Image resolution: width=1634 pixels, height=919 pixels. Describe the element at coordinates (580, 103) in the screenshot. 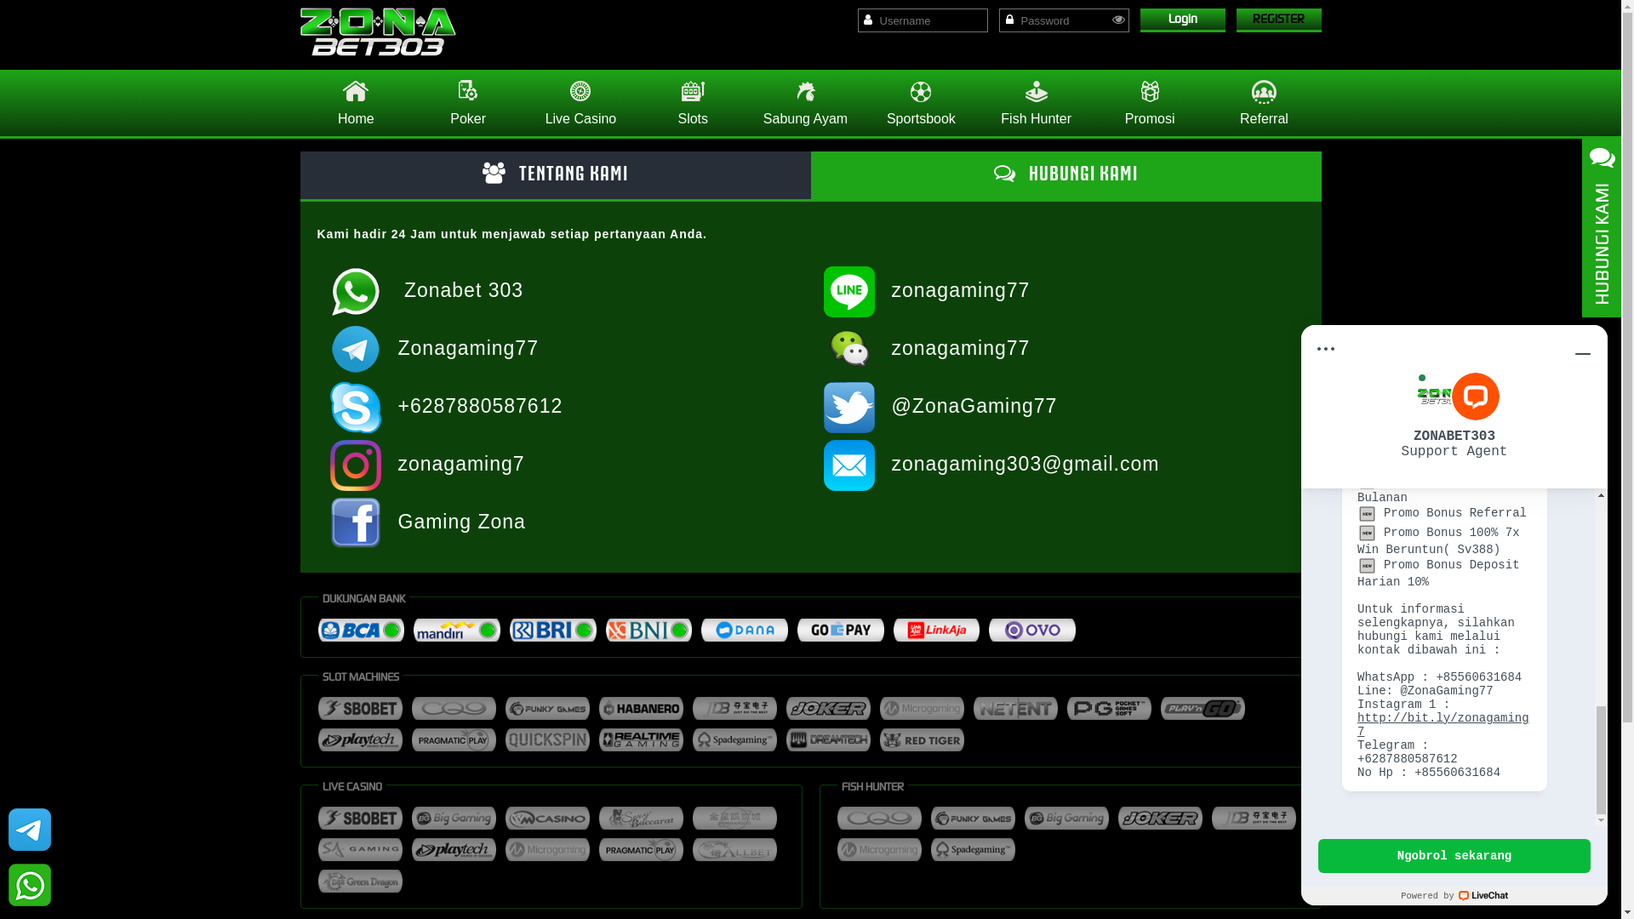

I see `Live Casino` at that location.